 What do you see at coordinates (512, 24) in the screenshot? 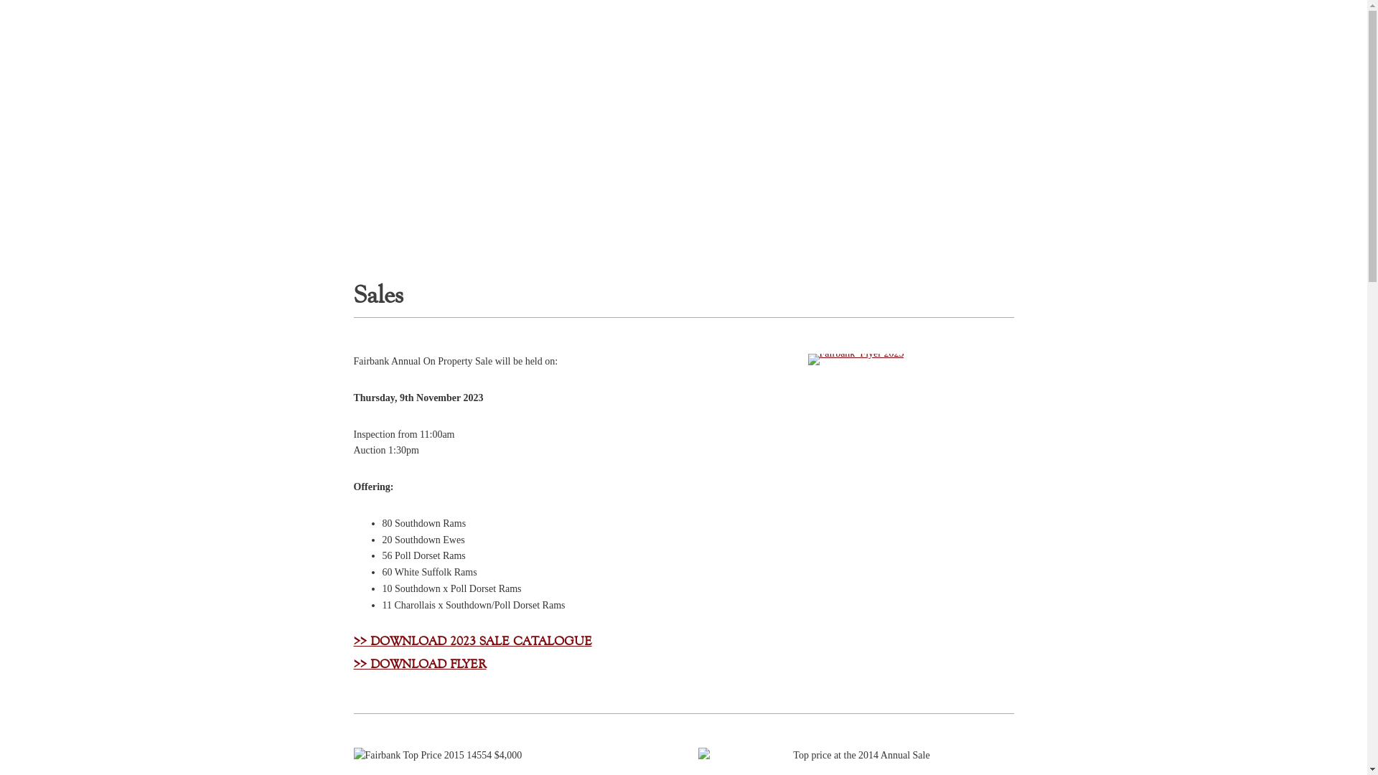
I see `POLL DORSETS` at bounding box center [512, 24].